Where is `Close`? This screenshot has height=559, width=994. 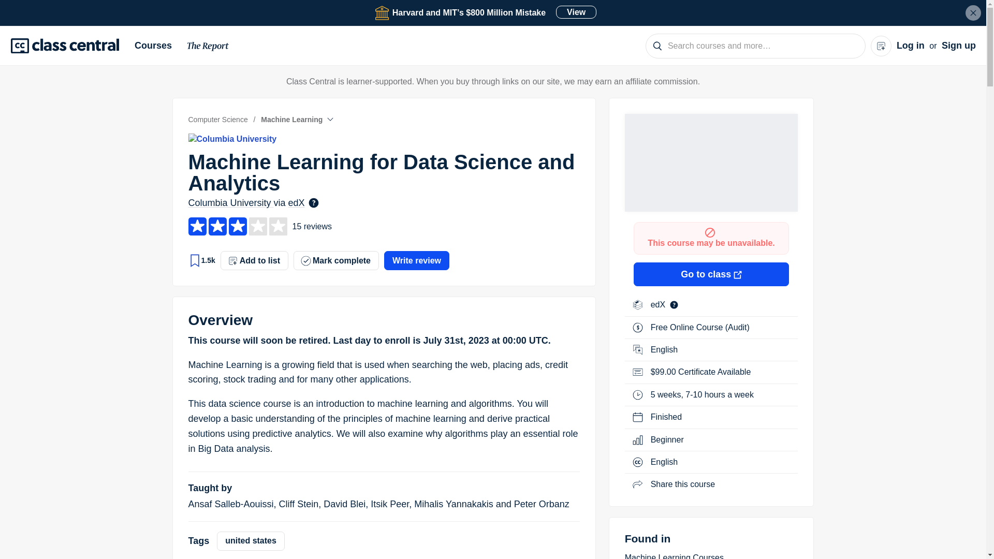 Close is located at coordinates (973, 12).